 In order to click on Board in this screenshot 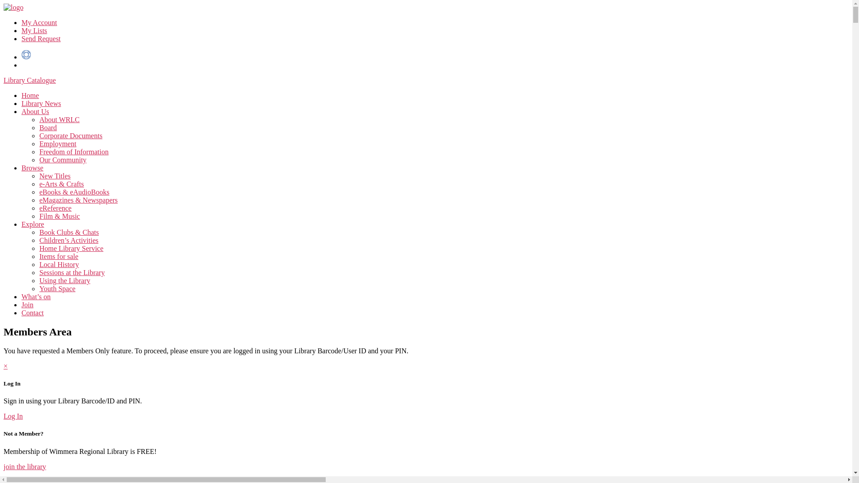, I will do `click(48, 128)`.